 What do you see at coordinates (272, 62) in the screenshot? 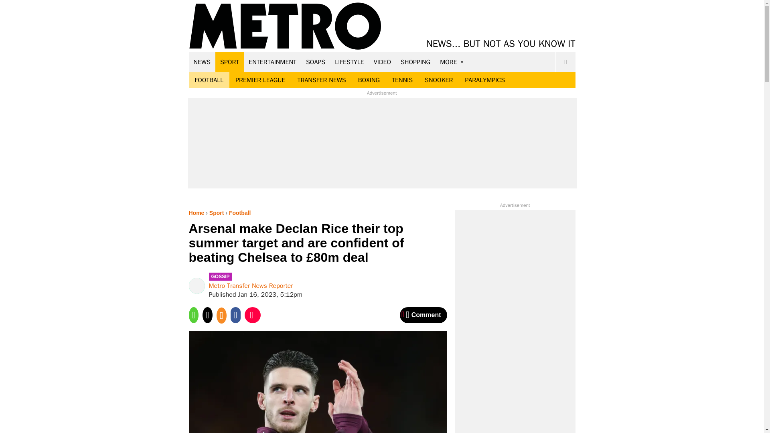
I see `ENTERTAINMENT` at bounding box center [272, 62].